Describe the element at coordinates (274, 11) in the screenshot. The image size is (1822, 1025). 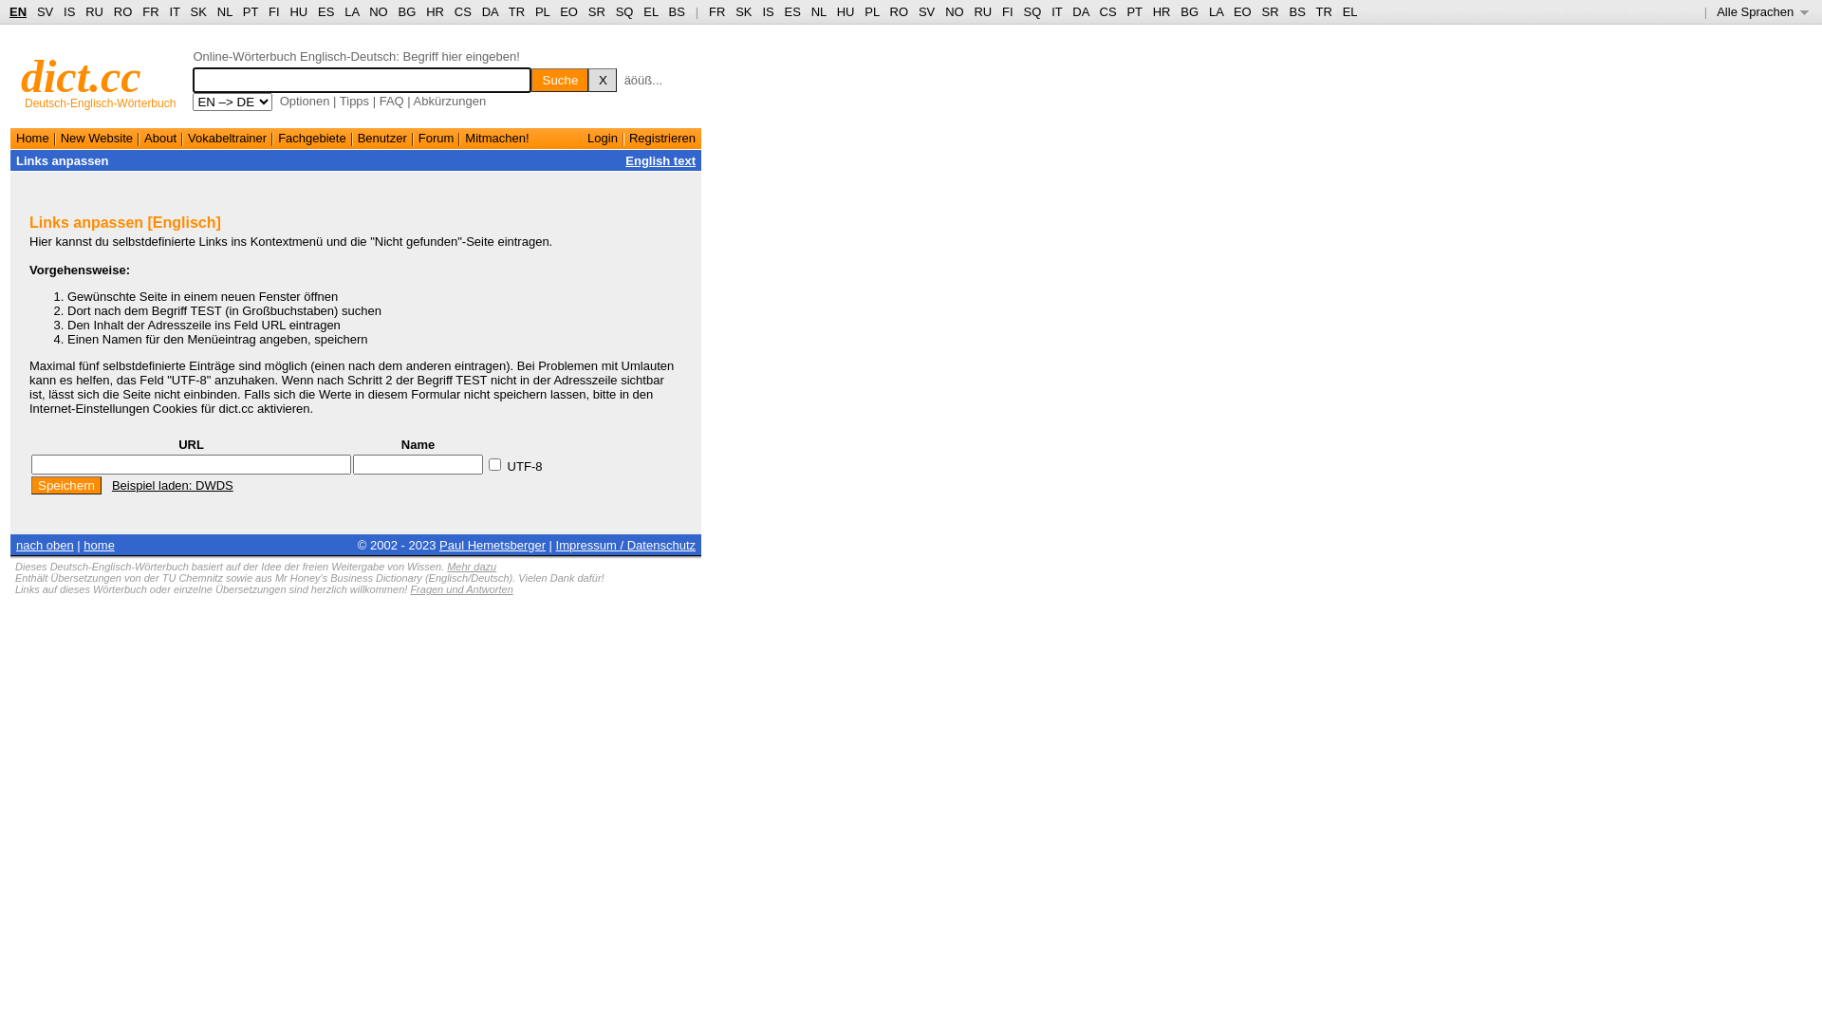
I see `FI` at that location.